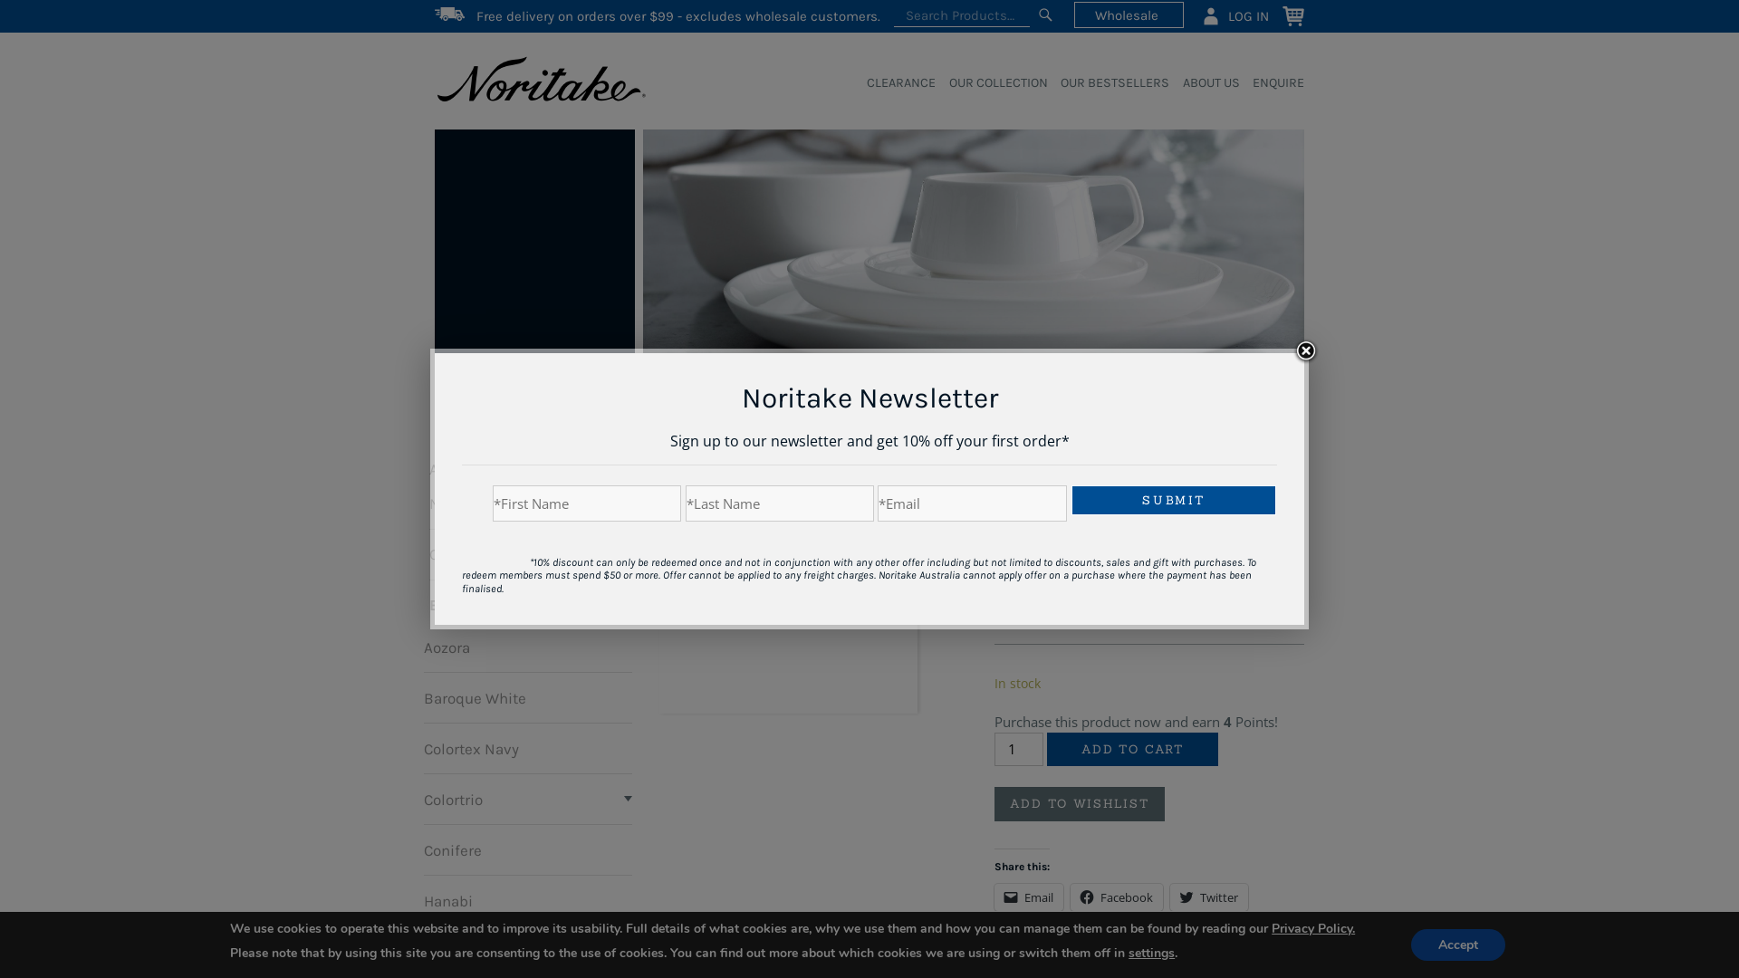 The image size is (1739, 978). Describe the element at coordinates (507, 605) in the screenshot. I see `Everyday Dinnerware` at that location.